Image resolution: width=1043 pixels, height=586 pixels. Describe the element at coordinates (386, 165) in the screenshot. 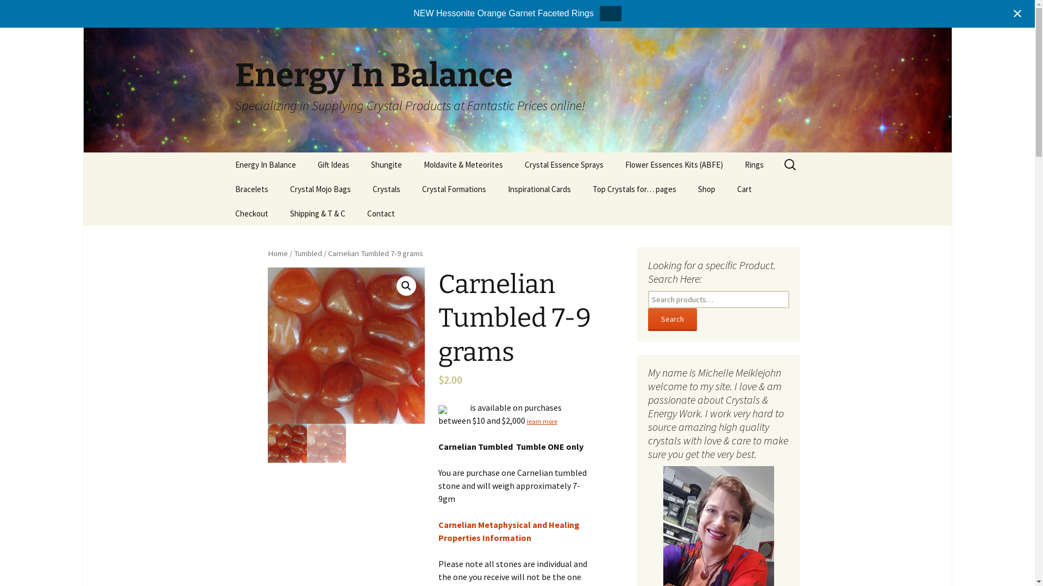

I see `Shungite` at that location.